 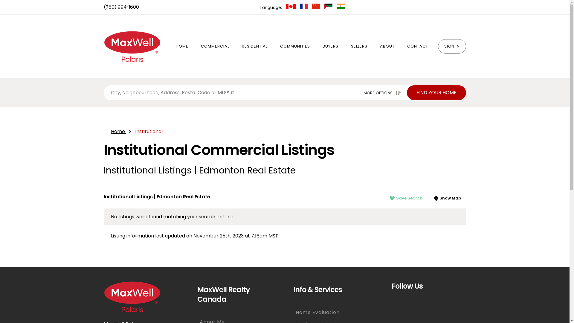 I want to click on FIND YOUR HOME, so click(x=436, y=93).